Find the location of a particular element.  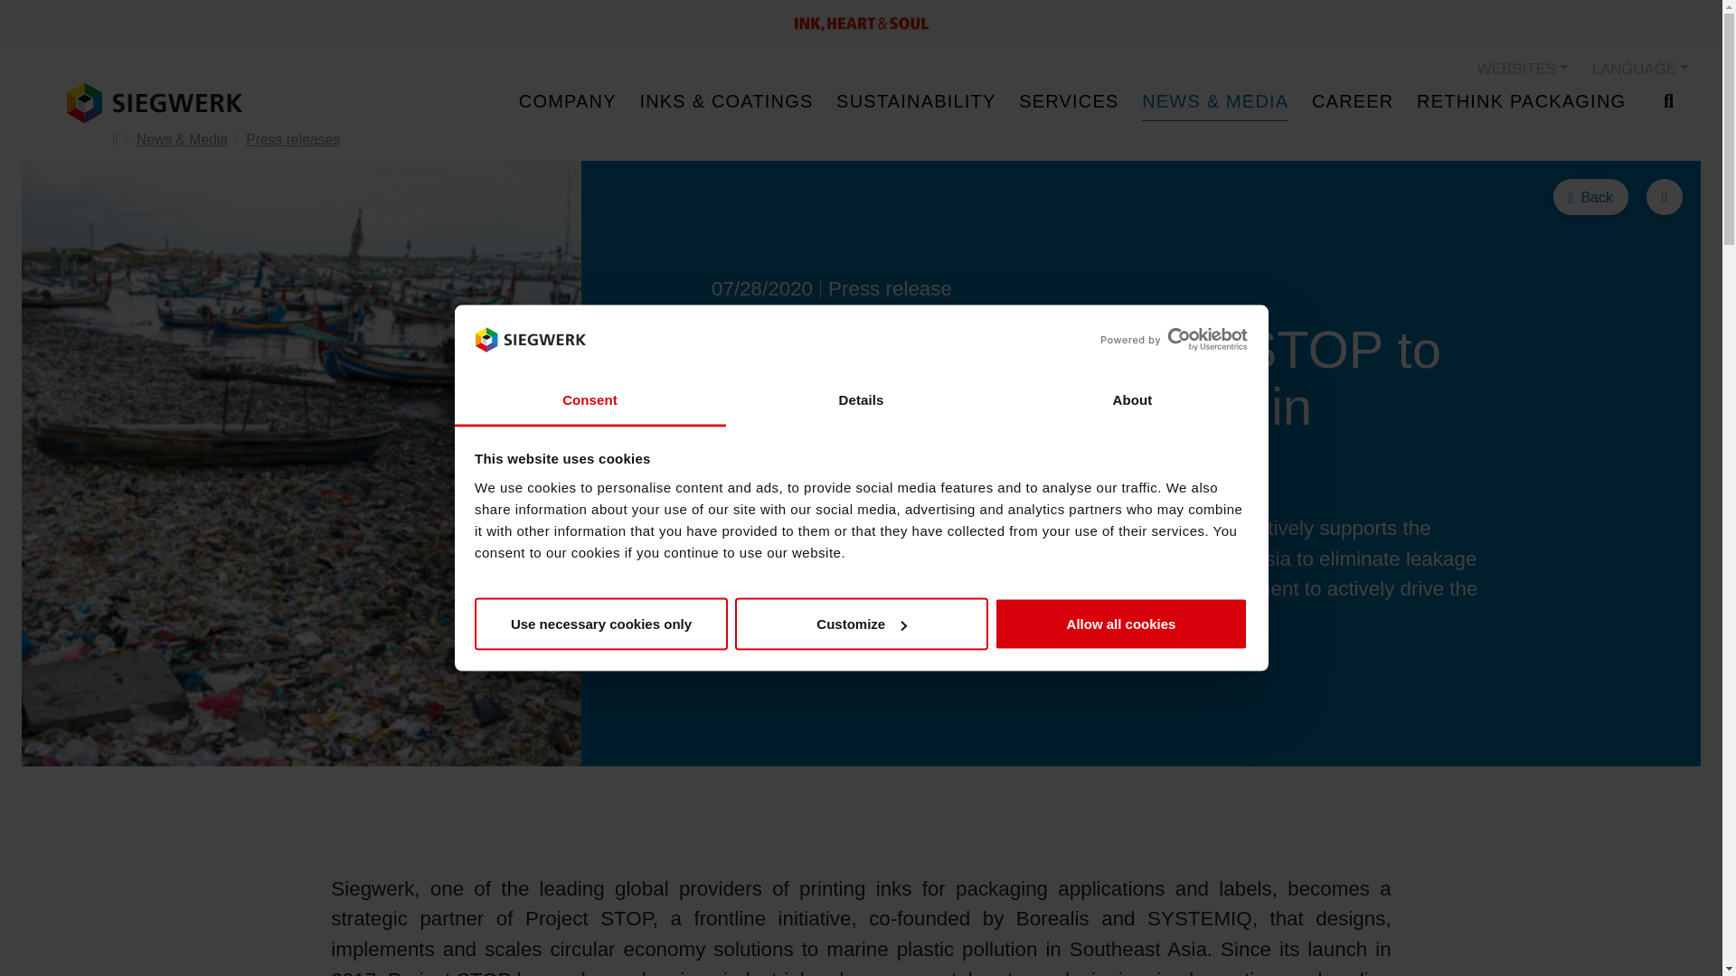

Allow all cookies is located at coordinates (1121, 624).